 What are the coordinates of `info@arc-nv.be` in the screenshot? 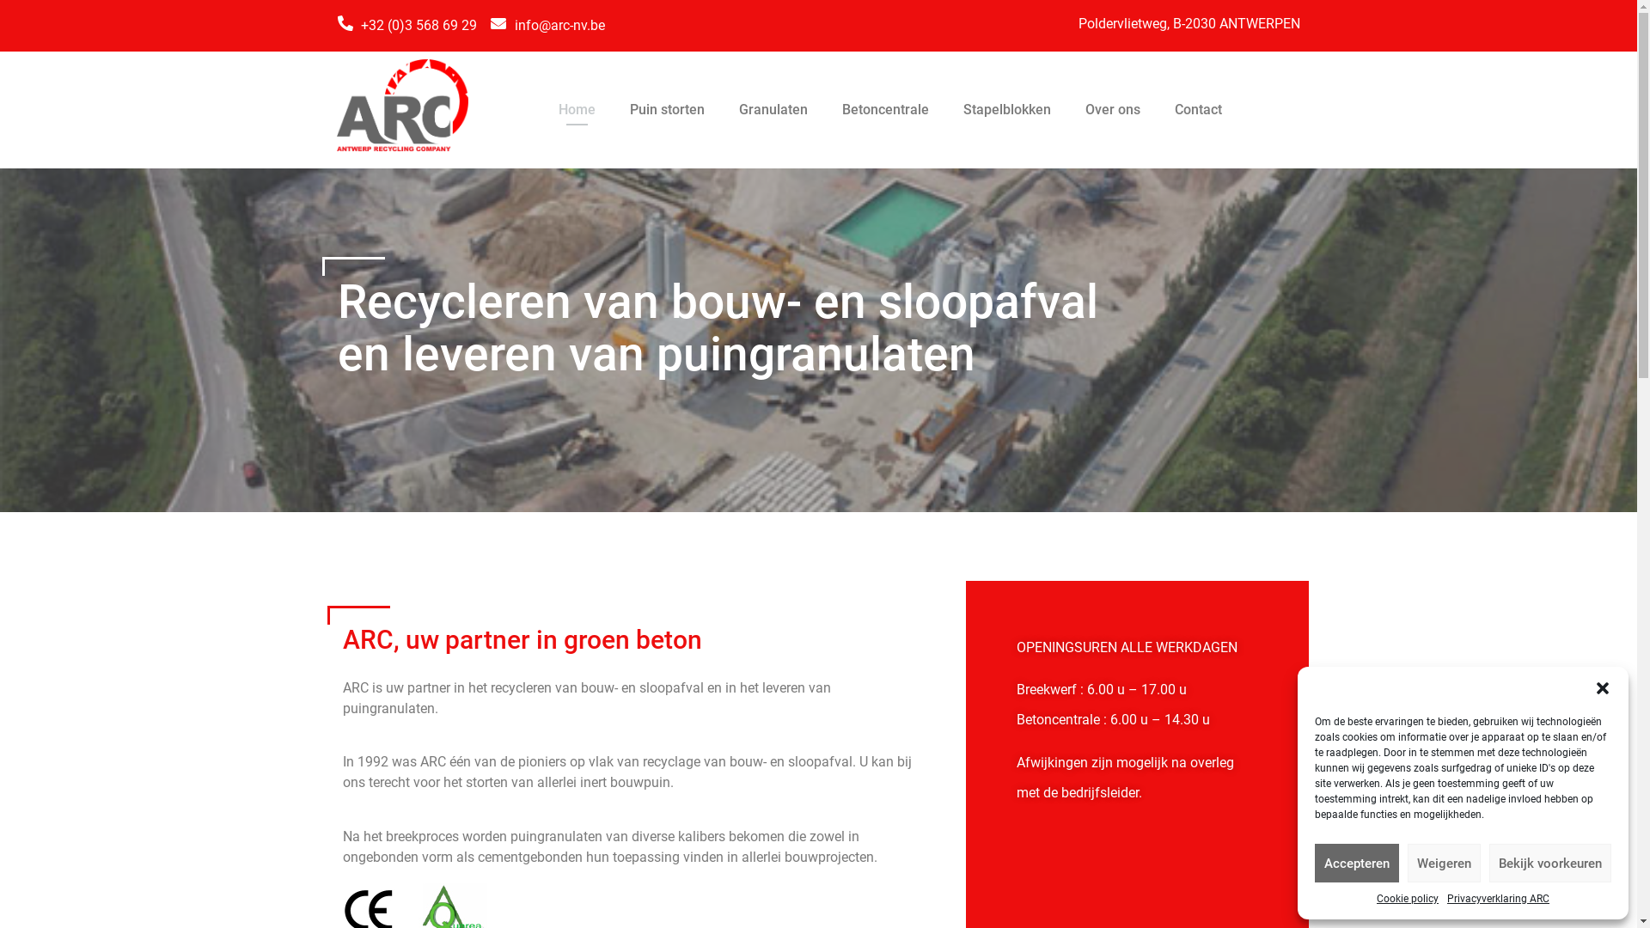 It's located at (548, 26).